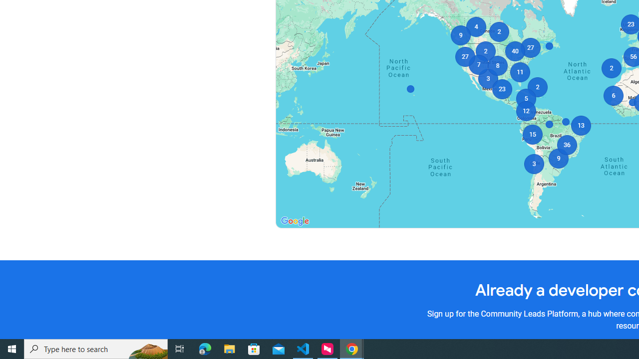 This screenshot has width=639, height=359. Describe the element at coordinates (476, 27) in the screenshot. I see `4` at that location.